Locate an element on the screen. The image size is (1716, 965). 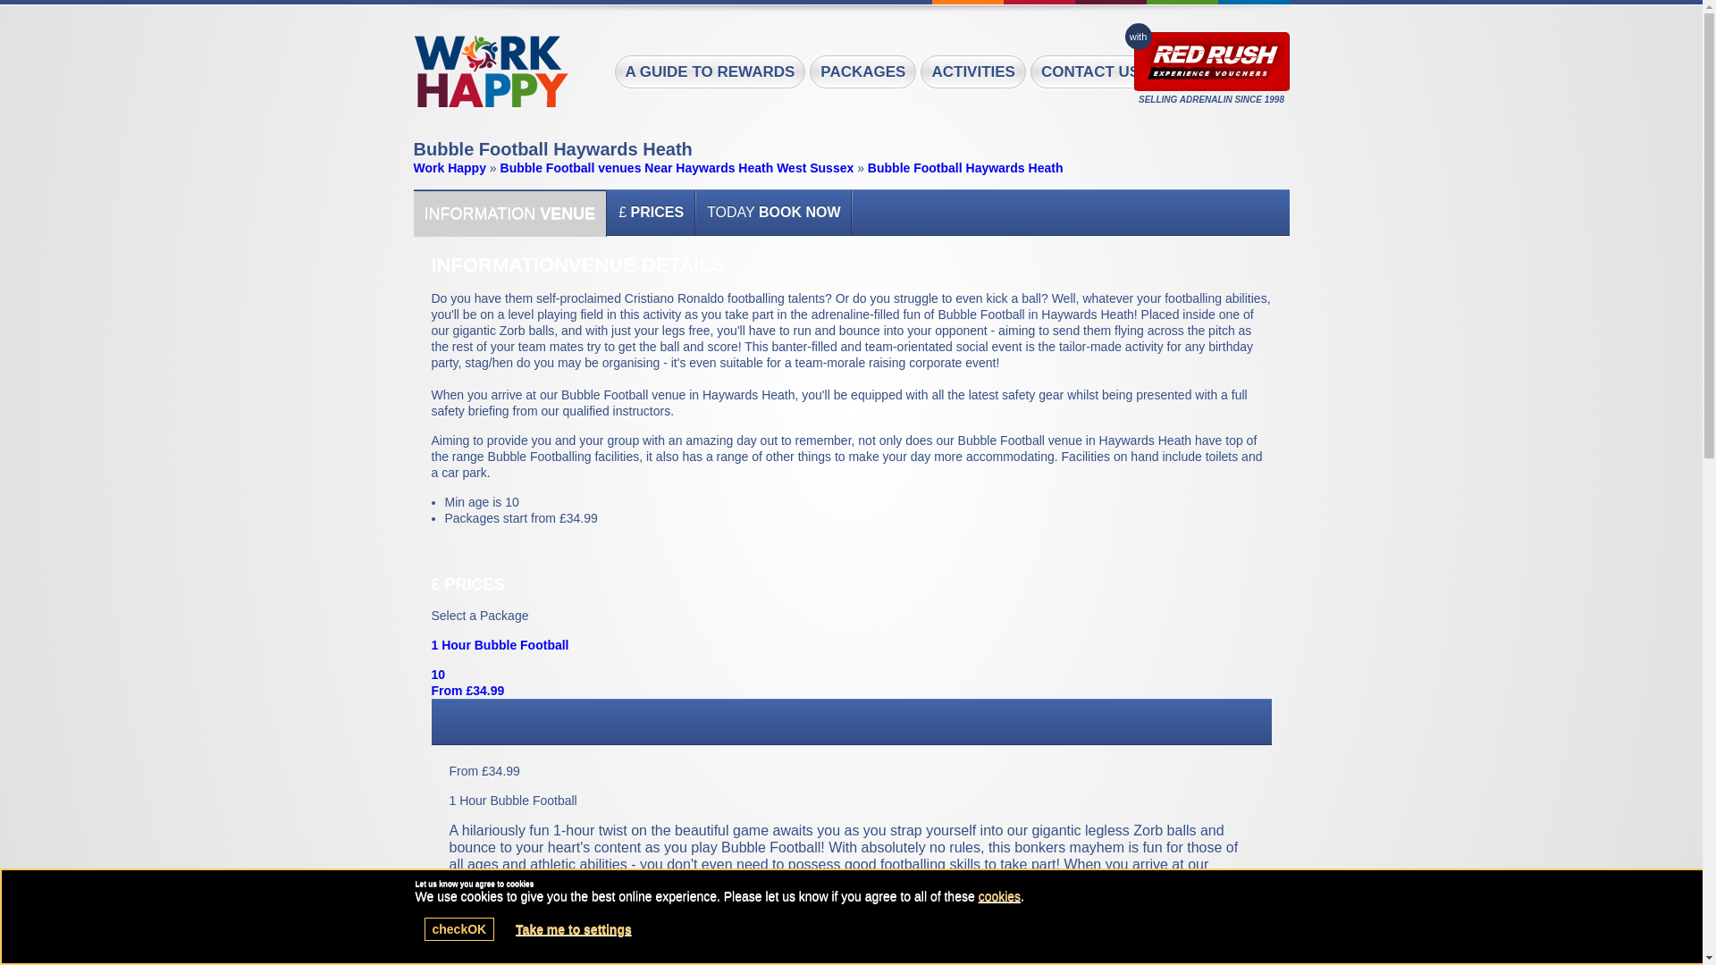
TODAY BOOK NOW is located at coordinates (774, 213).